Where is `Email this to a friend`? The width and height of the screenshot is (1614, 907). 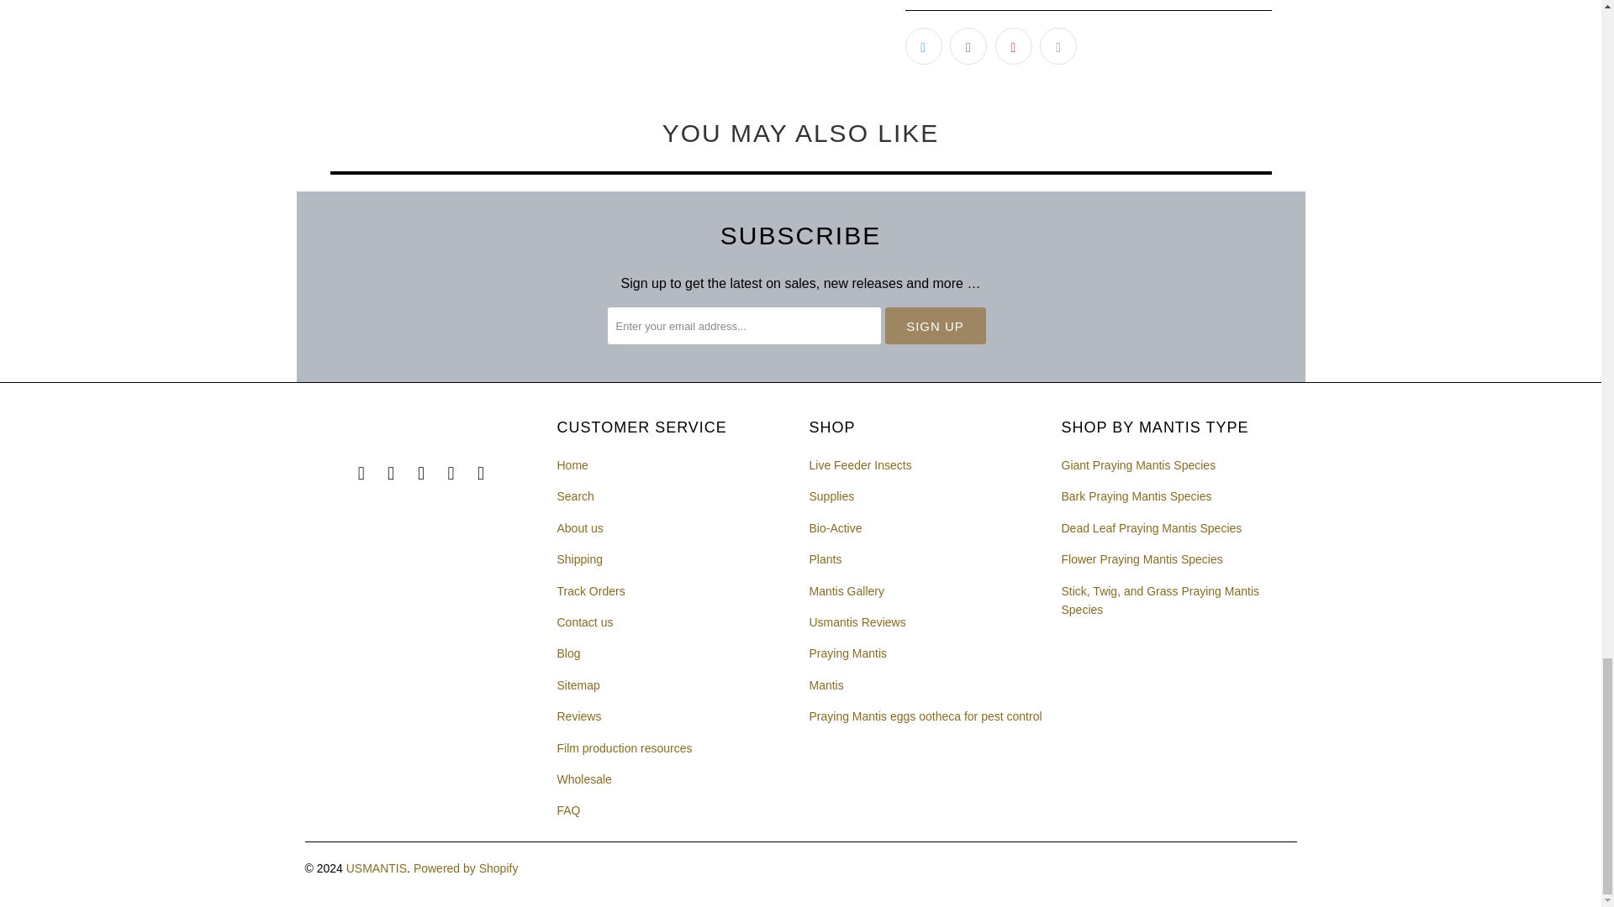
Email this to a friend is located at coordinates (1058, 45).